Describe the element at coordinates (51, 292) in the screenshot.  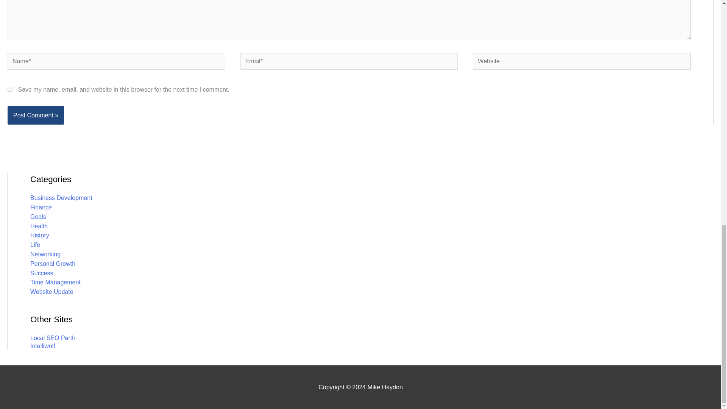
I see `Website Update` at that location.